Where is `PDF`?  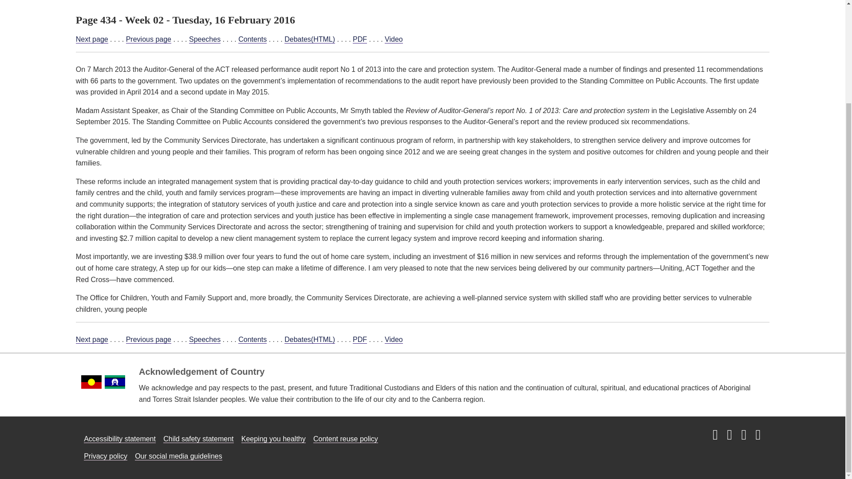
PDF is located at coordinates (359, 340).